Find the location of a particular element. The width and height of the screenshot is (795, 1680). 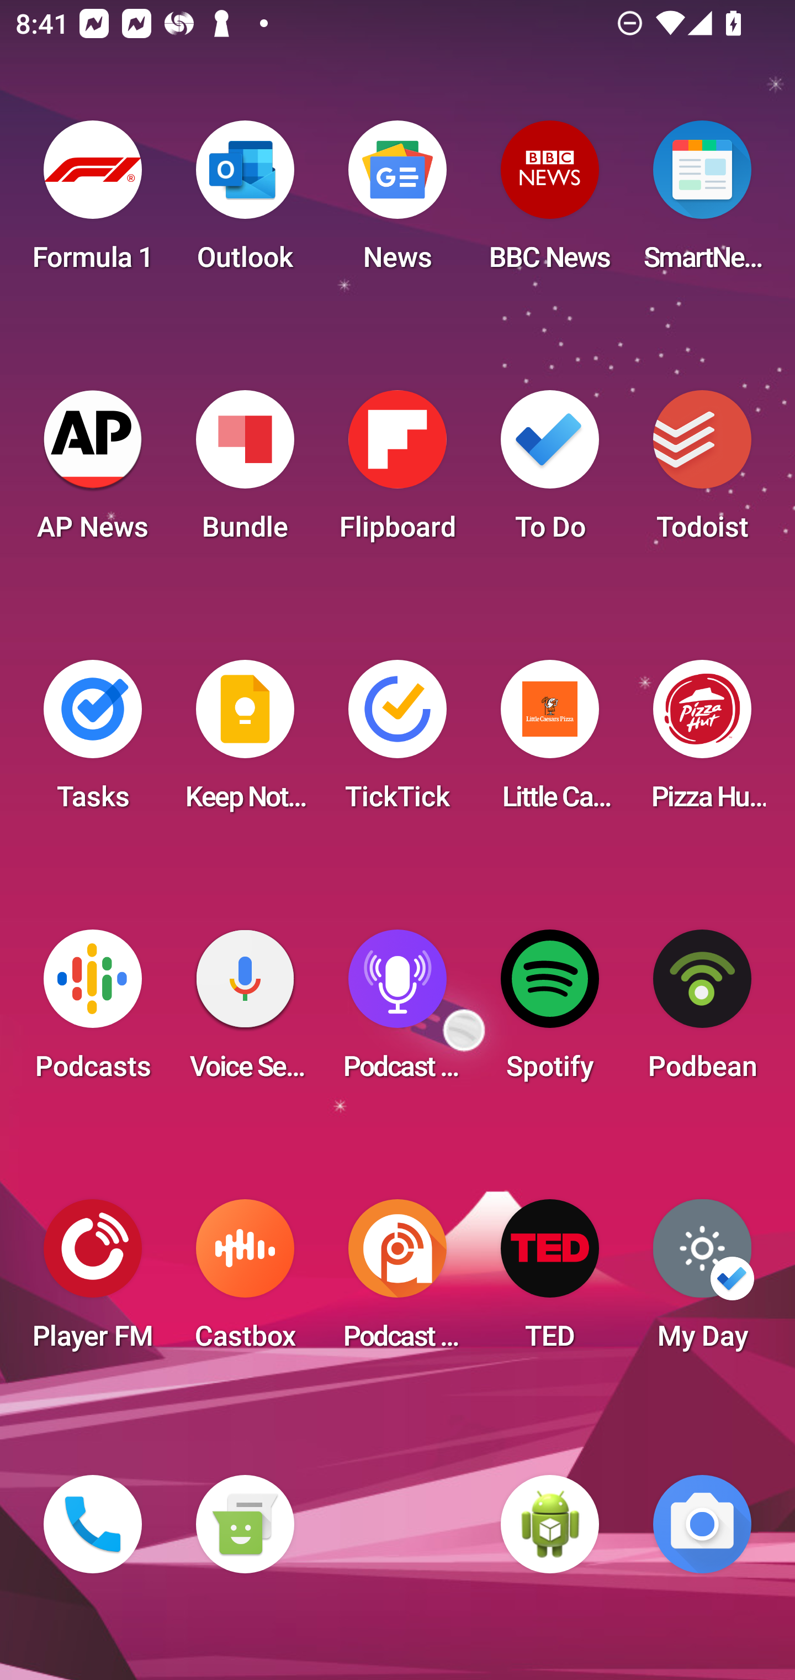

BBC News is located at coordinates (550, 202).